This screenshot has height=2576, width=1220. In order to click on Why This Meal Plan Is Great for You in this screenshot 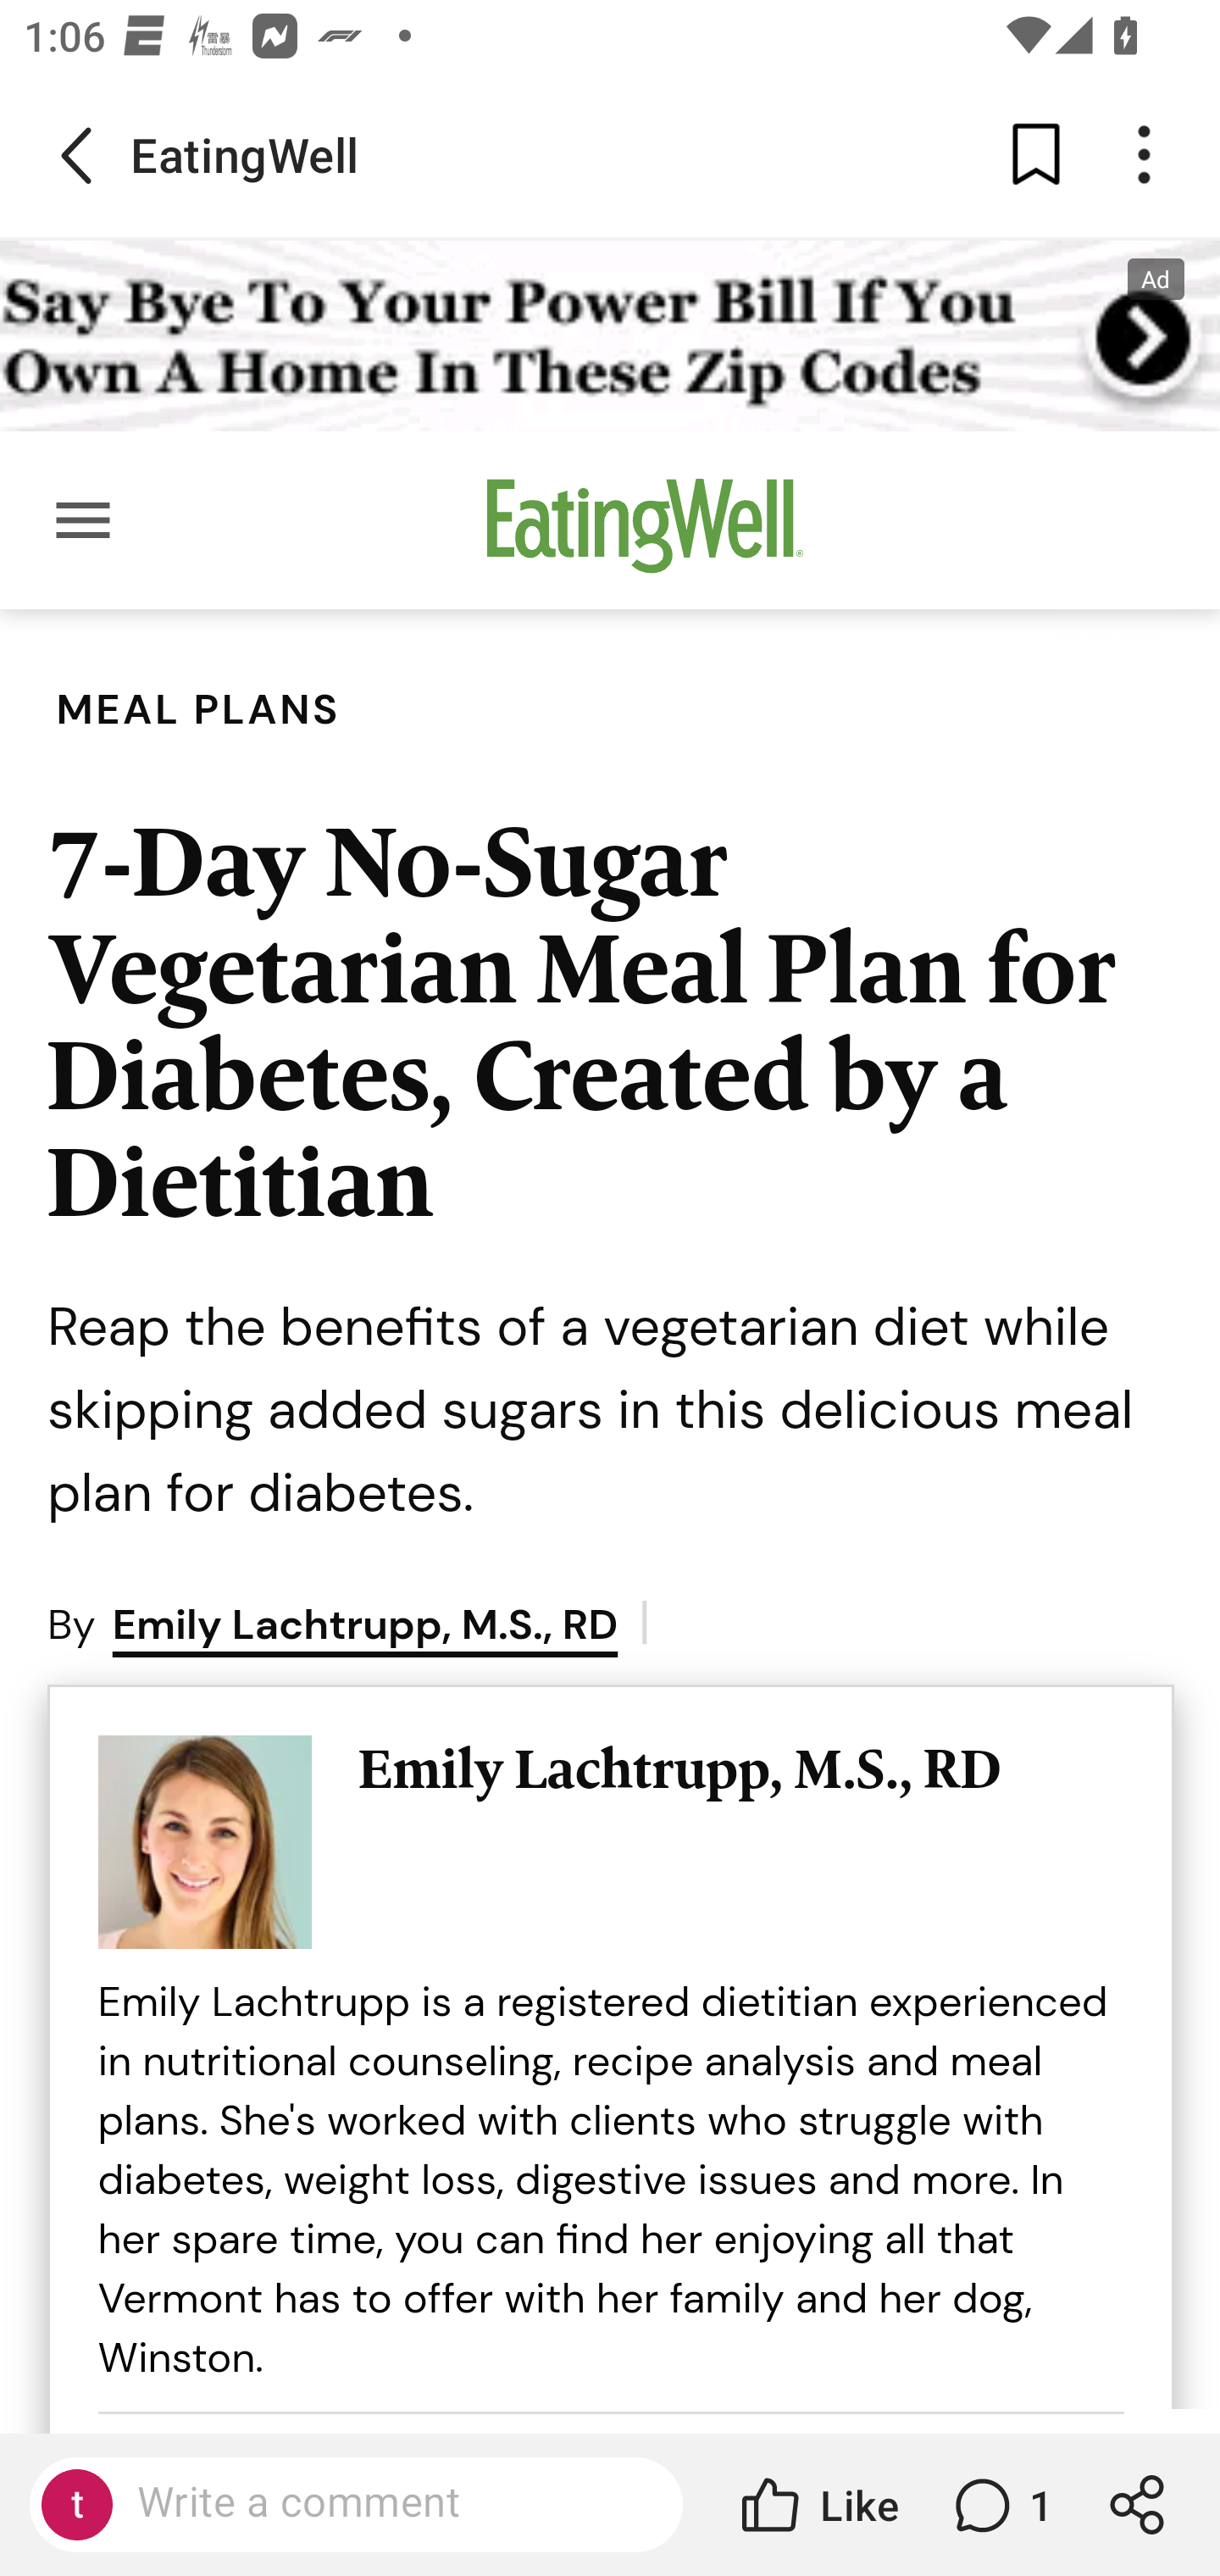, I will do `click(479, 2301)`.